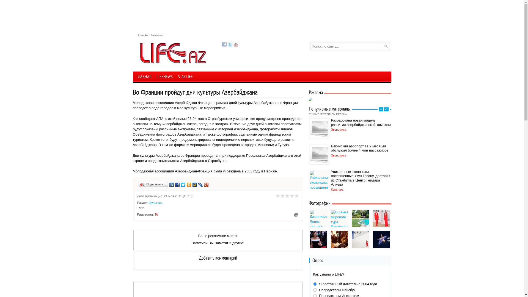 The width and height of the screenshot is (528, 297). What do you see at coordinates (183, 185) in the screenshot?
I see `Twitter` at bounding box center [183, 185].